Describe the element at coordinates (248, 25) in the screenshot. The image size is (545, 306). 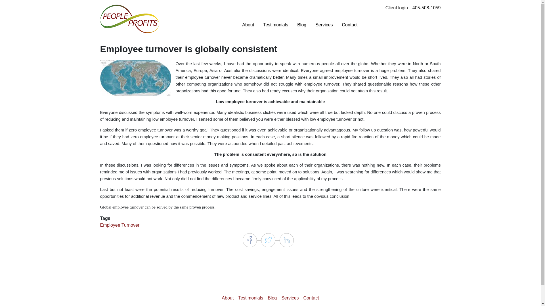
I see `About` at that location.